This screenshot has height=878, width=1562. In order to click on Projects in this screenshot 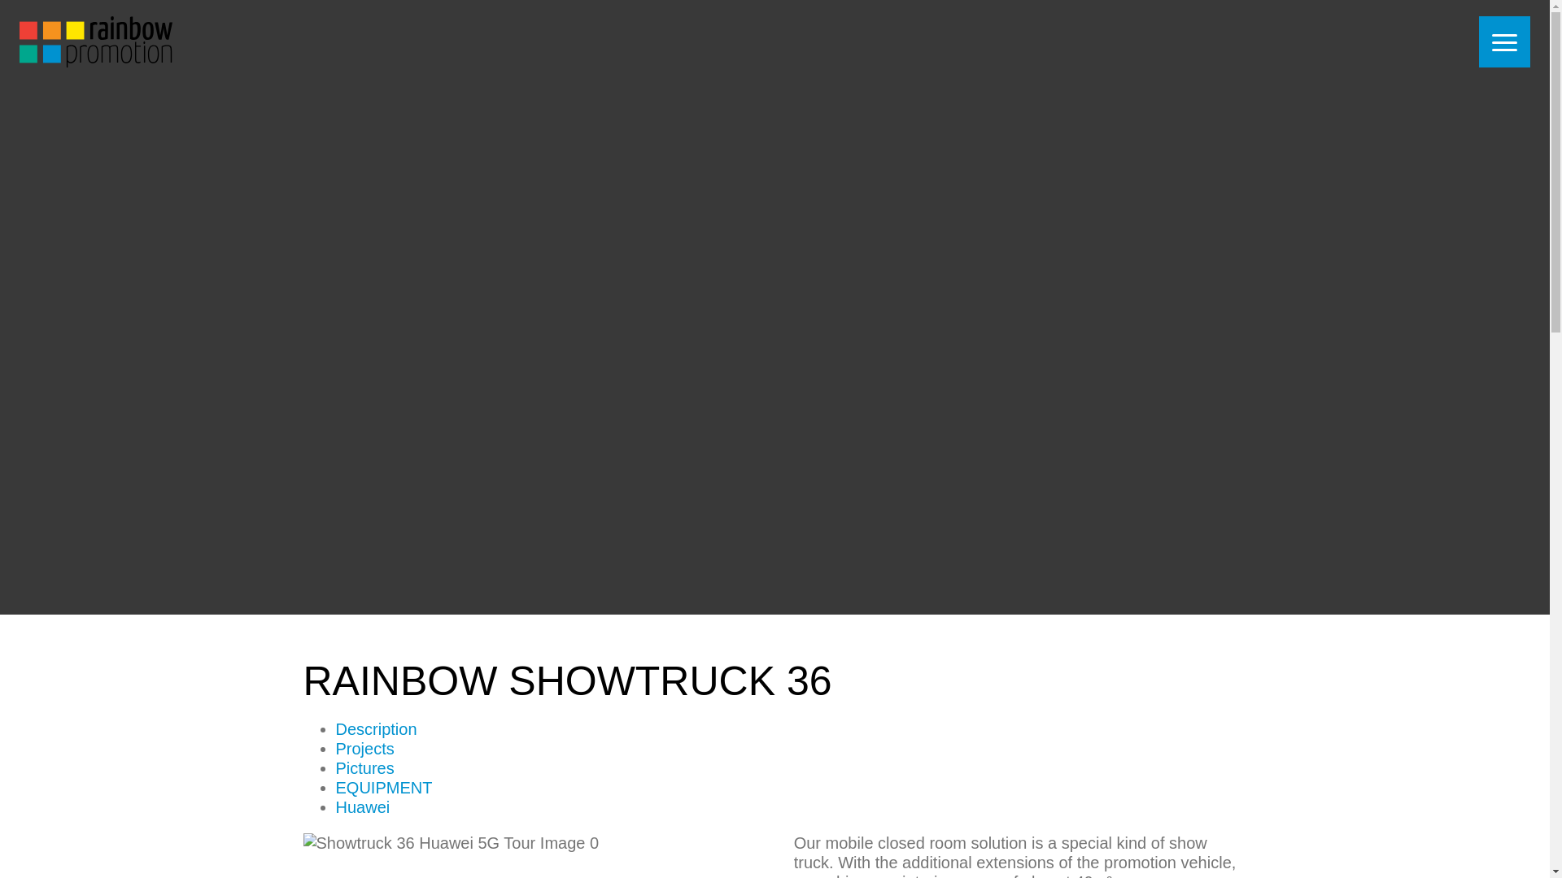, I will do `click(364, 749)`.